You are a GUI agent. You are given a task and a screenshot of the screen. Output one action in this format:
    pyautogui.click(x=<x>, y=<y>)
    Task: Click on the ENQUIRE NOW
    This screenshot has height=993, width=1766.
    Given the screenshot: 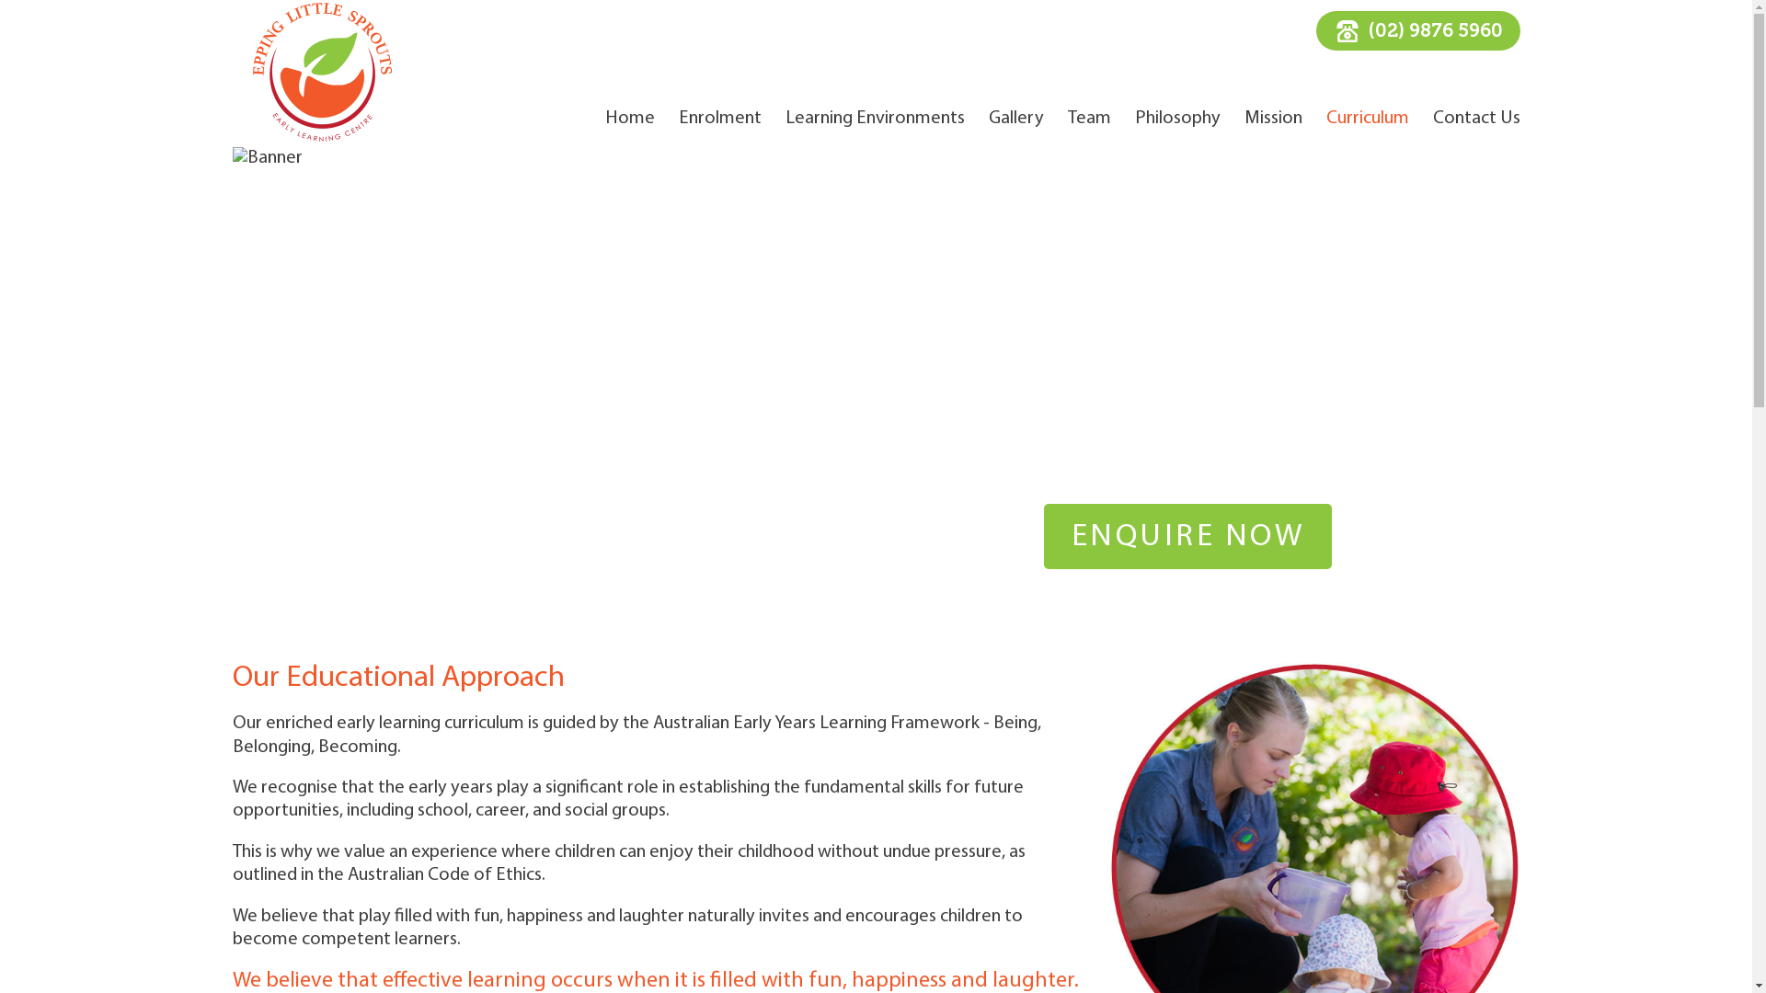 What is the action you would take?
    pyautogui.click(x=1188, y=537)
    